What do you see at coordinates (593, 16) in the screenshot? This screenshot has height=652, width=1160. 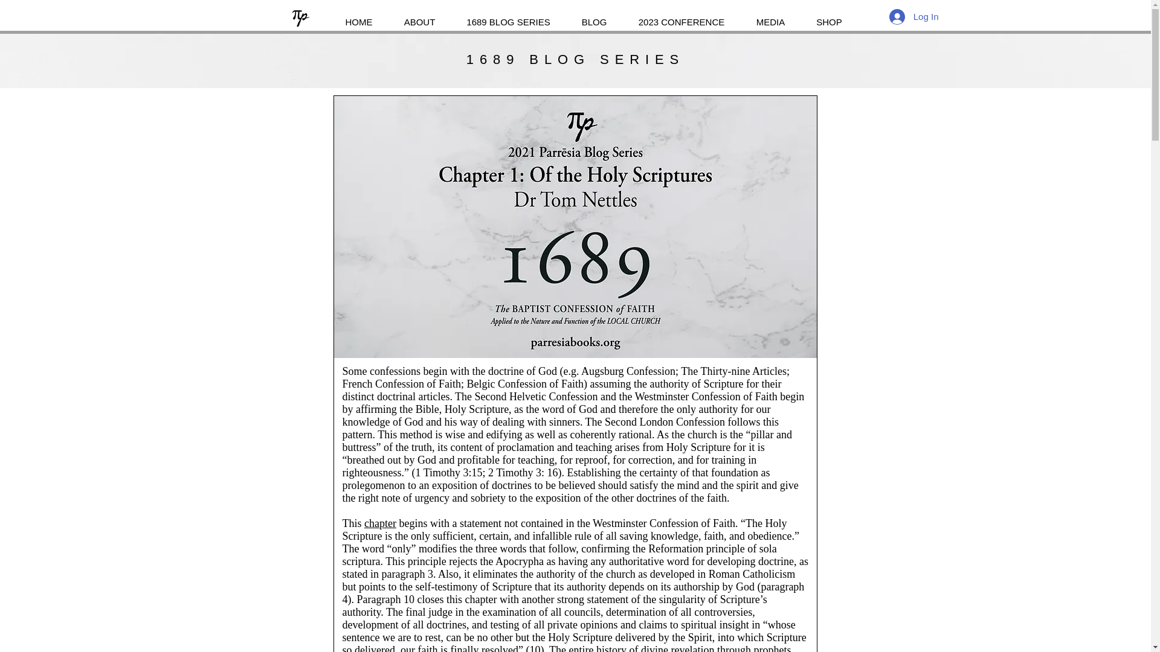 I see `BLOG` at bounding box center [593, 16].